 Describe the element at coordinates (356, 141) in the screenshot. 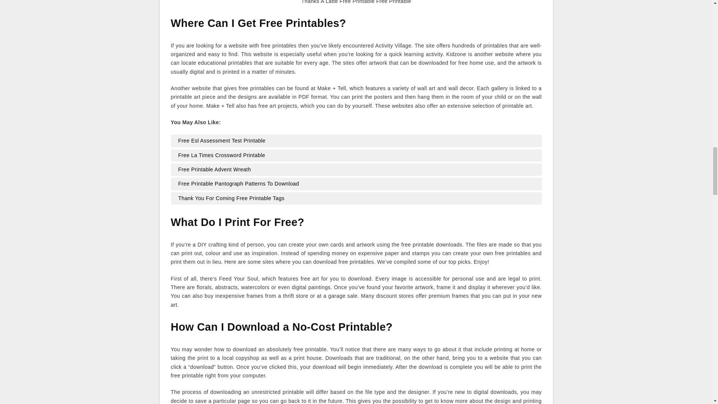

I see `Free Esl Assessment Test Printable` at that location.